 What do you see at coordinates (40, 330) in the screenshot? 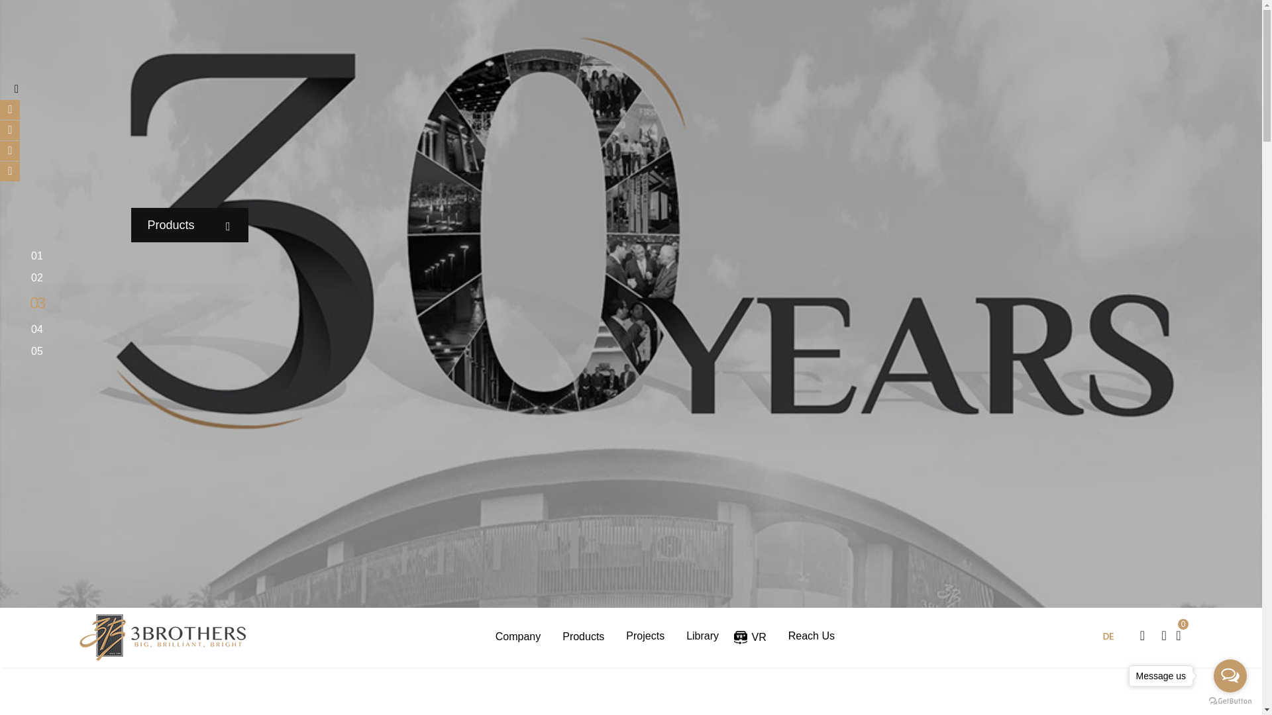
I see `4` at bounding box center [40, 330].